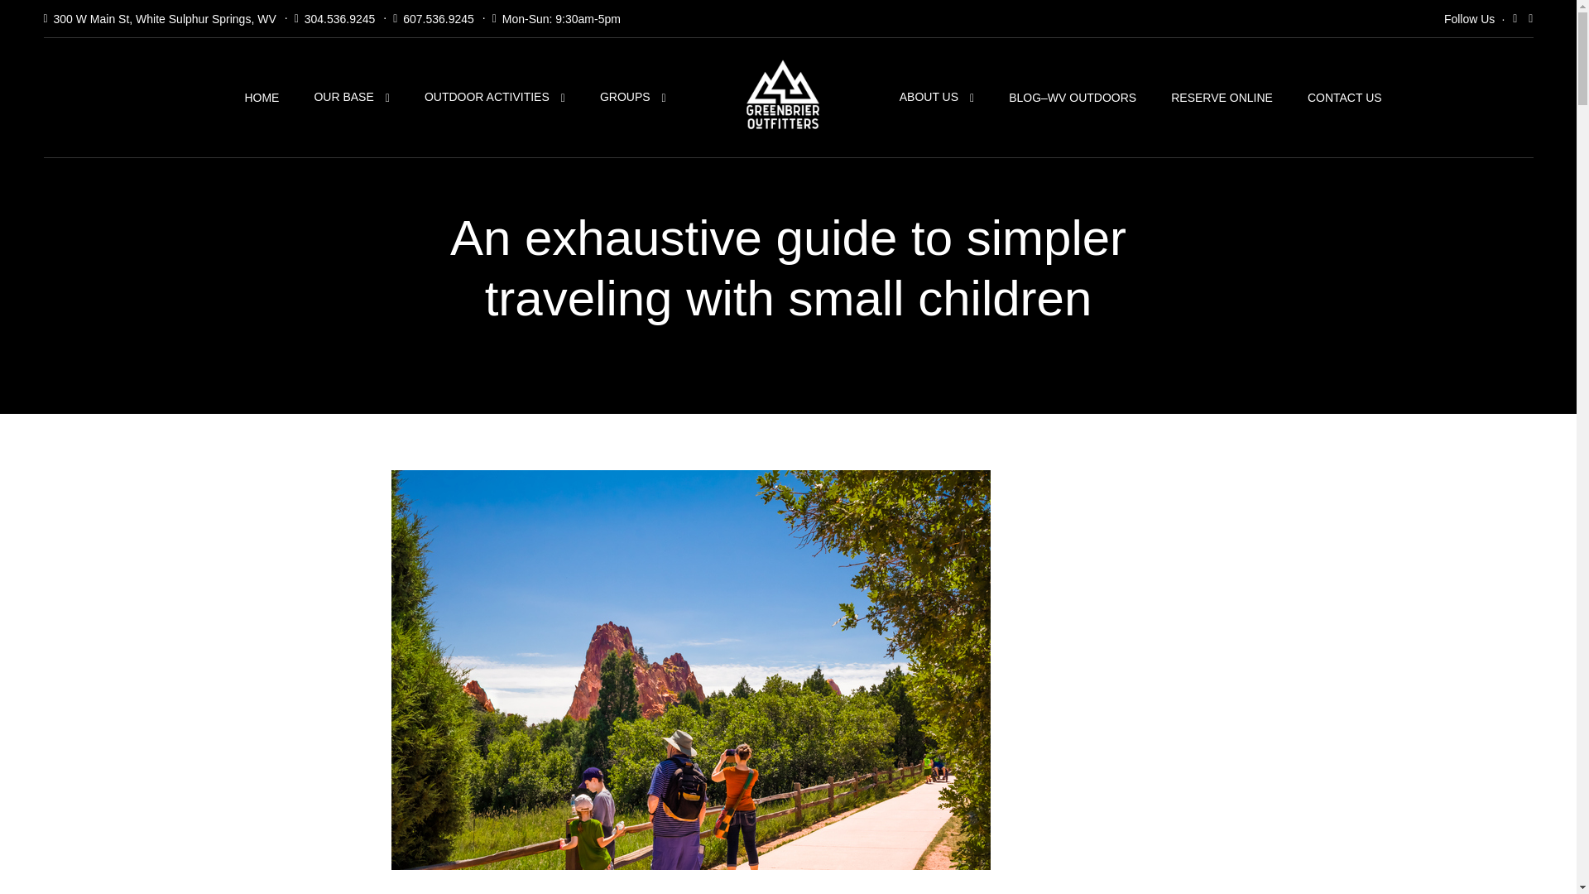  I want to click on Uncategorized, so click(470, 892).